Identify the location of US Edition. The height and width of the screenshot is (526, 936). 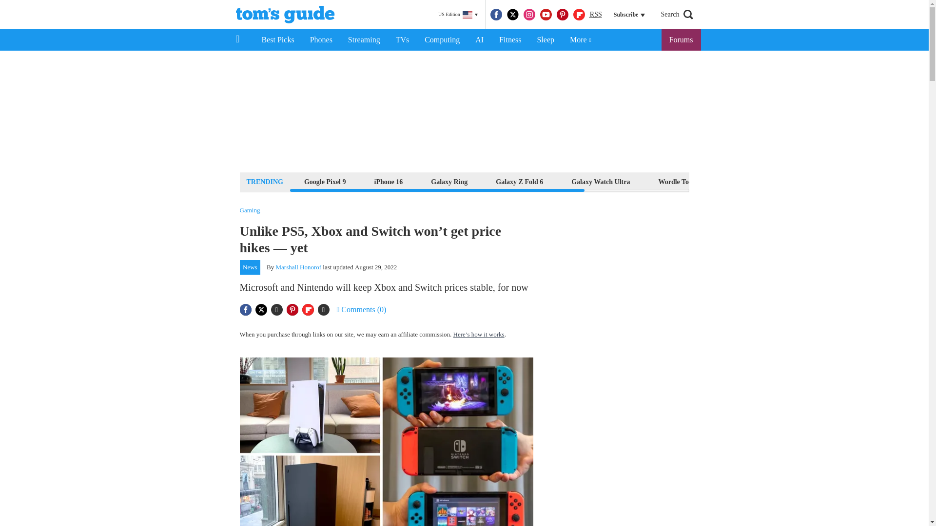
(458, 15).